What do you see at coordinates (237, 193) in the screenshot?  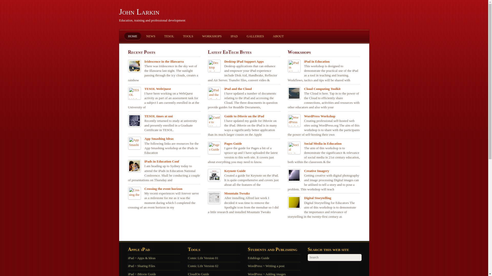 I see `Mountain Tweaks` at bounding box center [237, 193].